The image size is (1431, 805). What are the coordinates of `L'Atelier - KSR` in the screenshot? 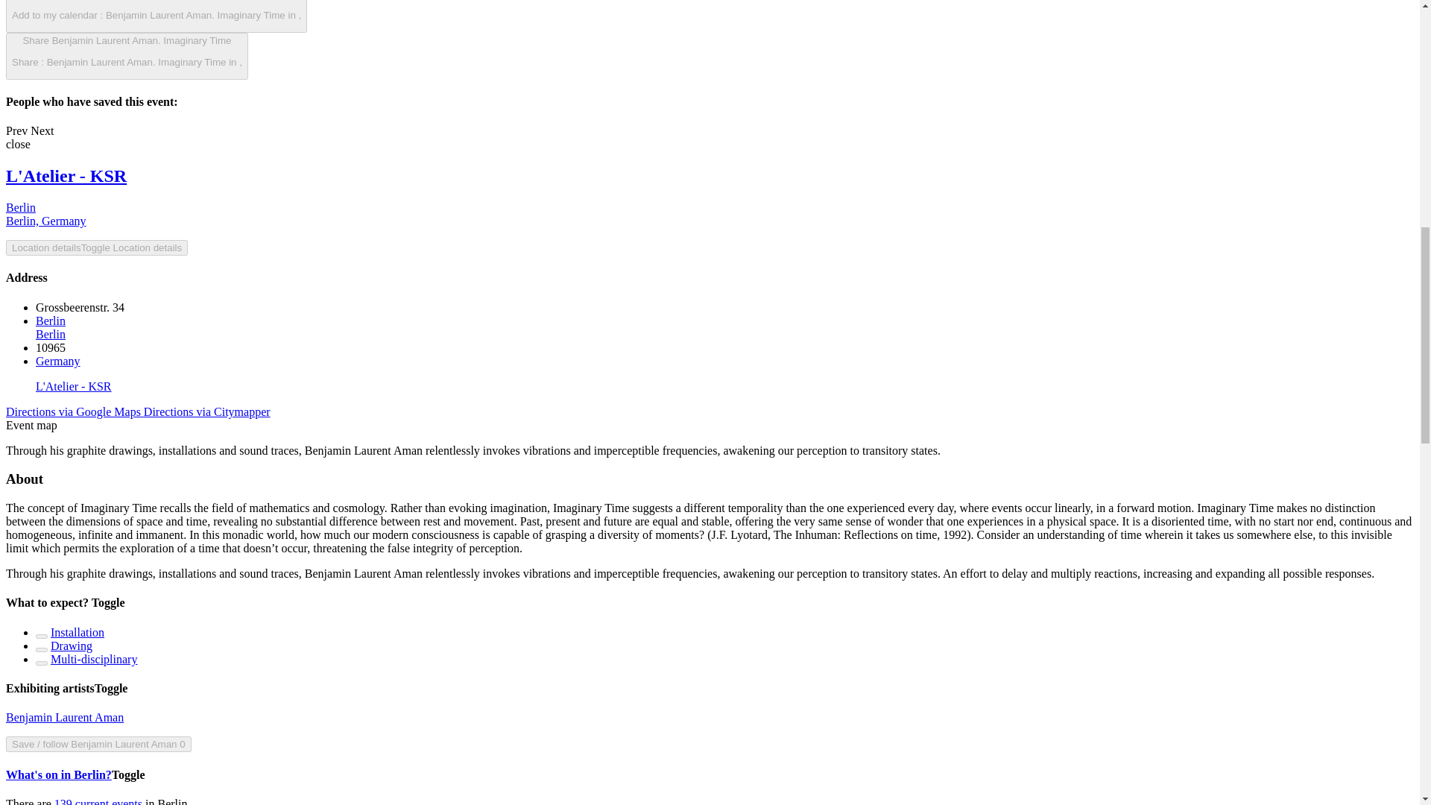 It's located at (78, 632).